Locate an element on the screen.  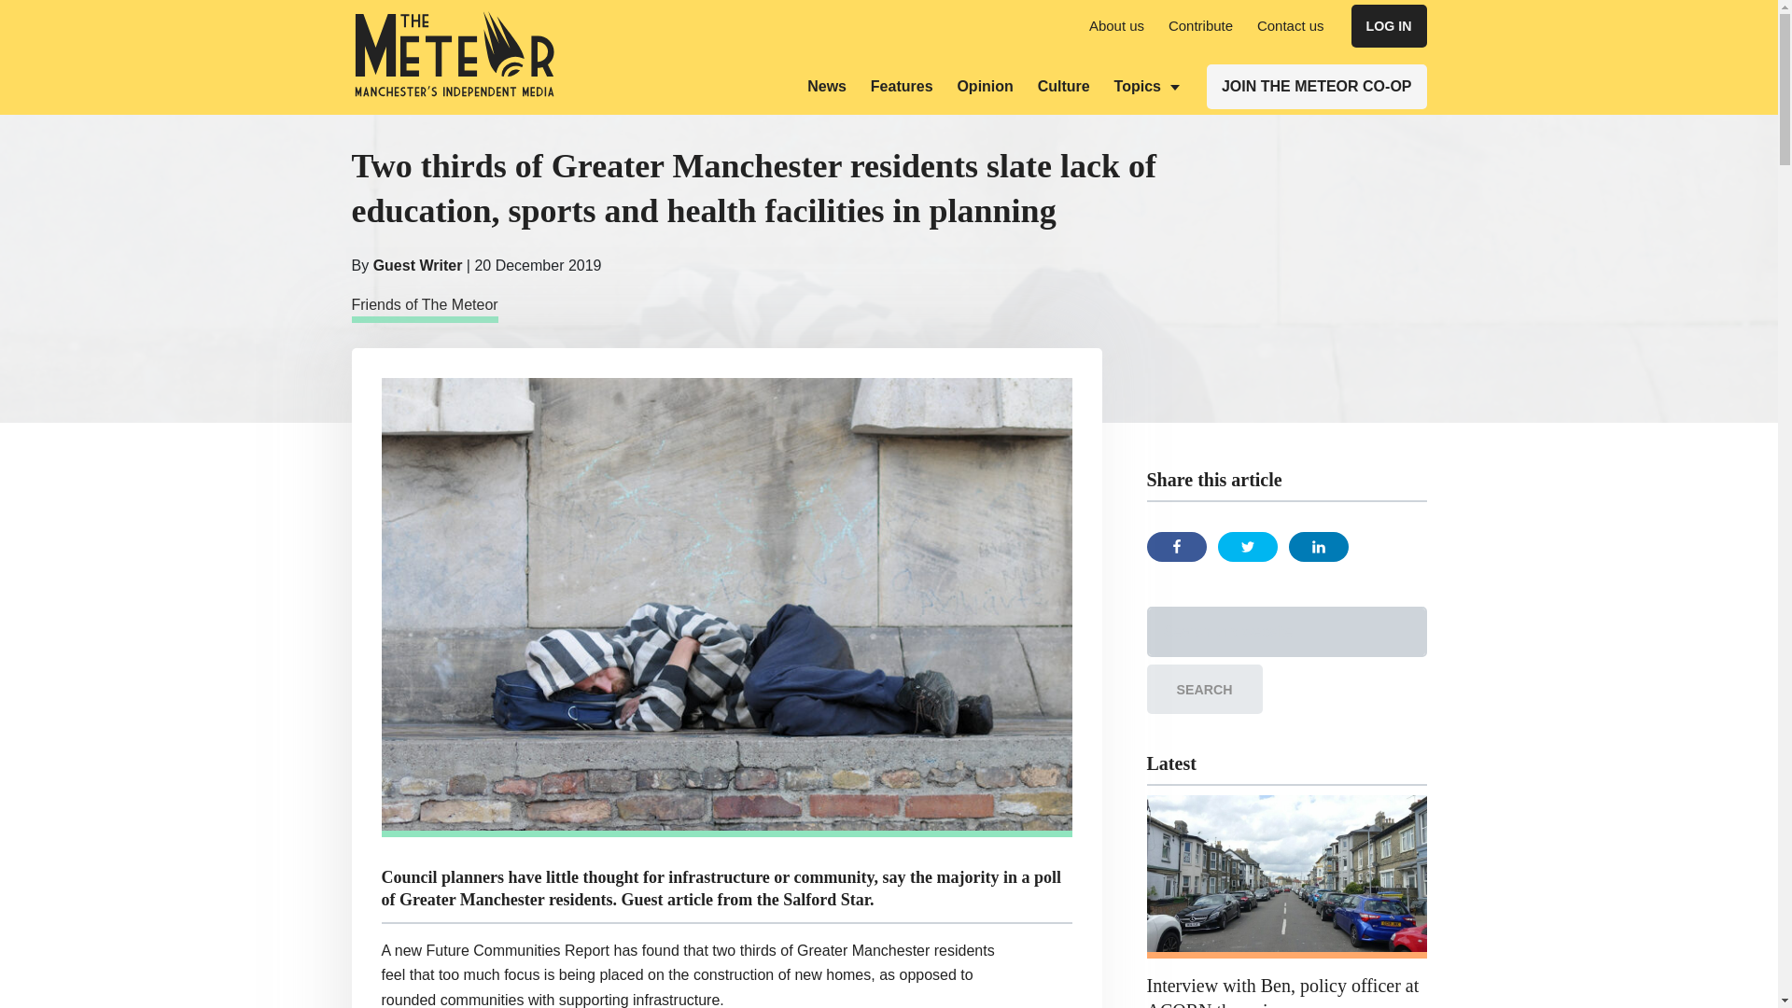
LOG IN is located at coordinates (1389, 26).